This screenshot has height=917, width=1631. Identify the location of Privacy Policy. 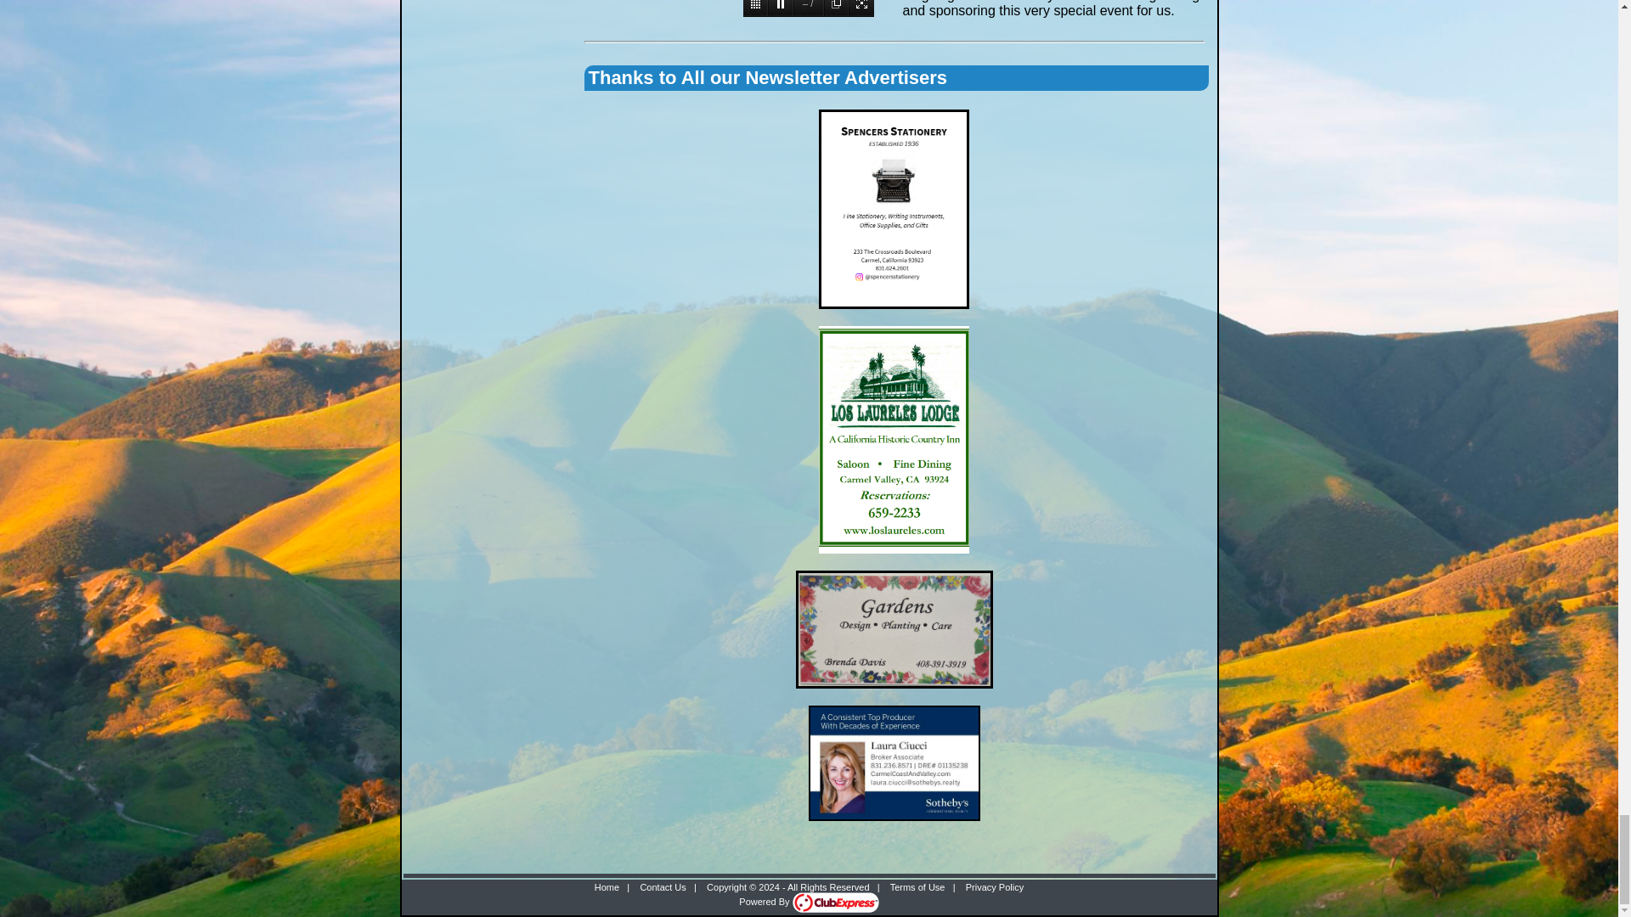
(994, 886).